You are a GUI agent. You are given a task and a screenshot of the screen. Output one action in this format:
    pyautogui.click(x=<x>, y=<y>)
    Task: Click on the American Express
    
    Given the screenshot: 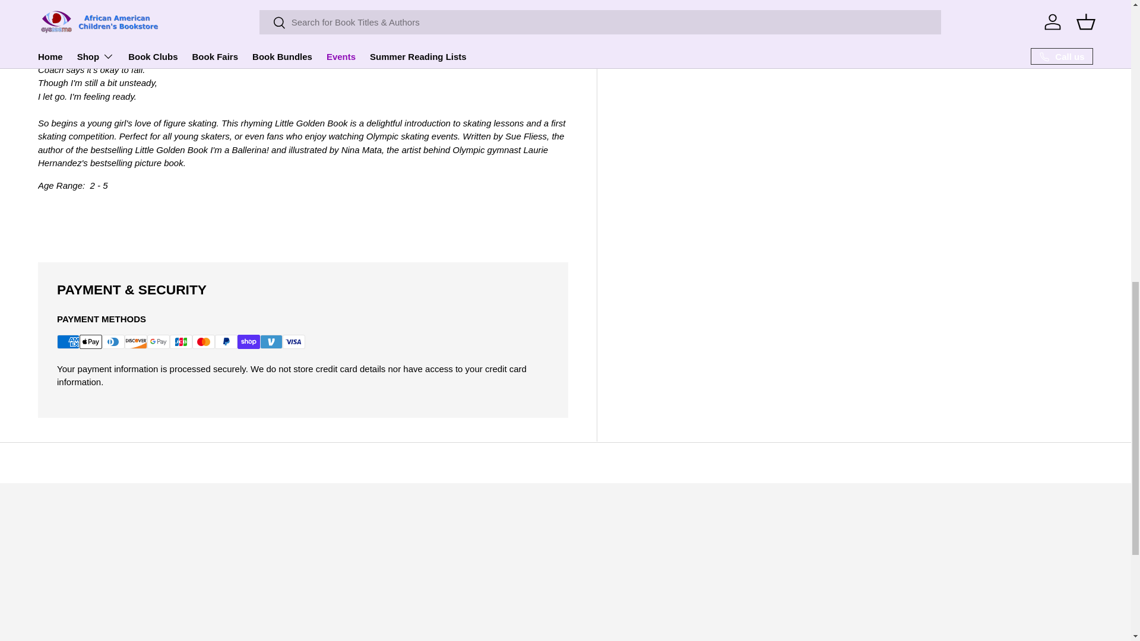 What is the action you would take?
    pyautogui.click(x=68, y=341)
    